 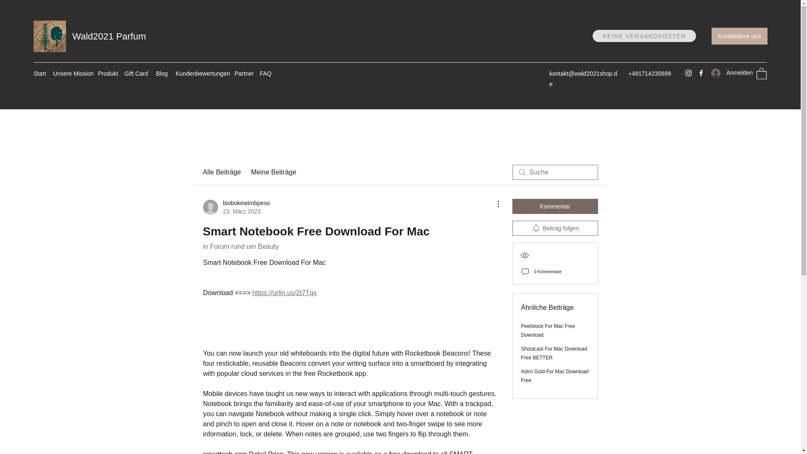 I want to click on Astro Gold For Mac Download Free, so click(x=555, y=376).